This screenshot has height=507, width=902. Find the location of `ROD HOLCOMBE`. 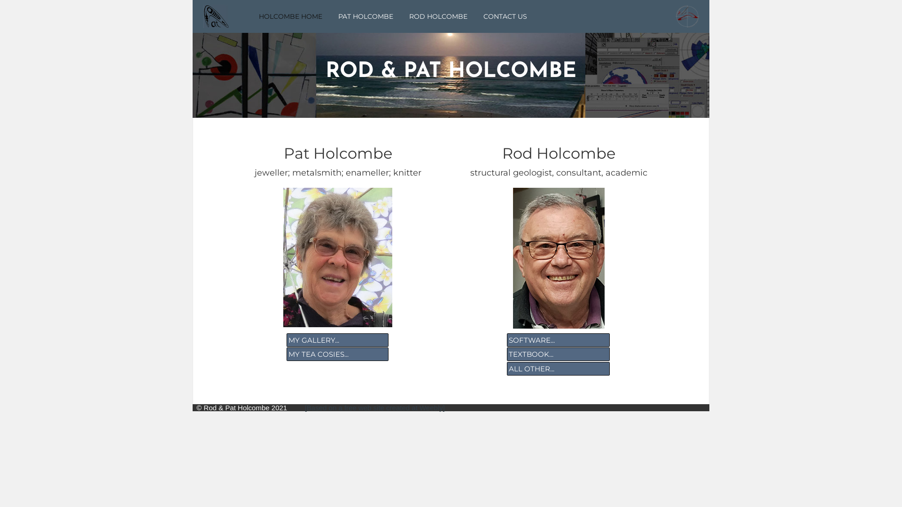

ROD HOLCOMBE is located at coordinates (438, 16).